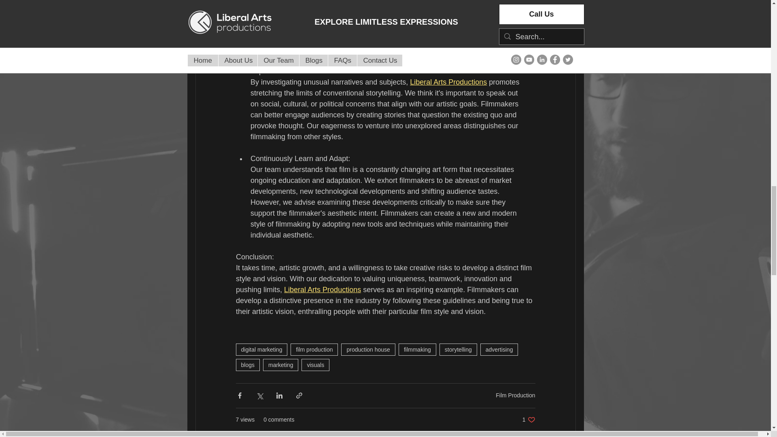 The width and height of the screenshot is (777, 437). Describe the element at coordinates (448, 82) in the screenshot. I see `Liberal Arts Productions` at that location.